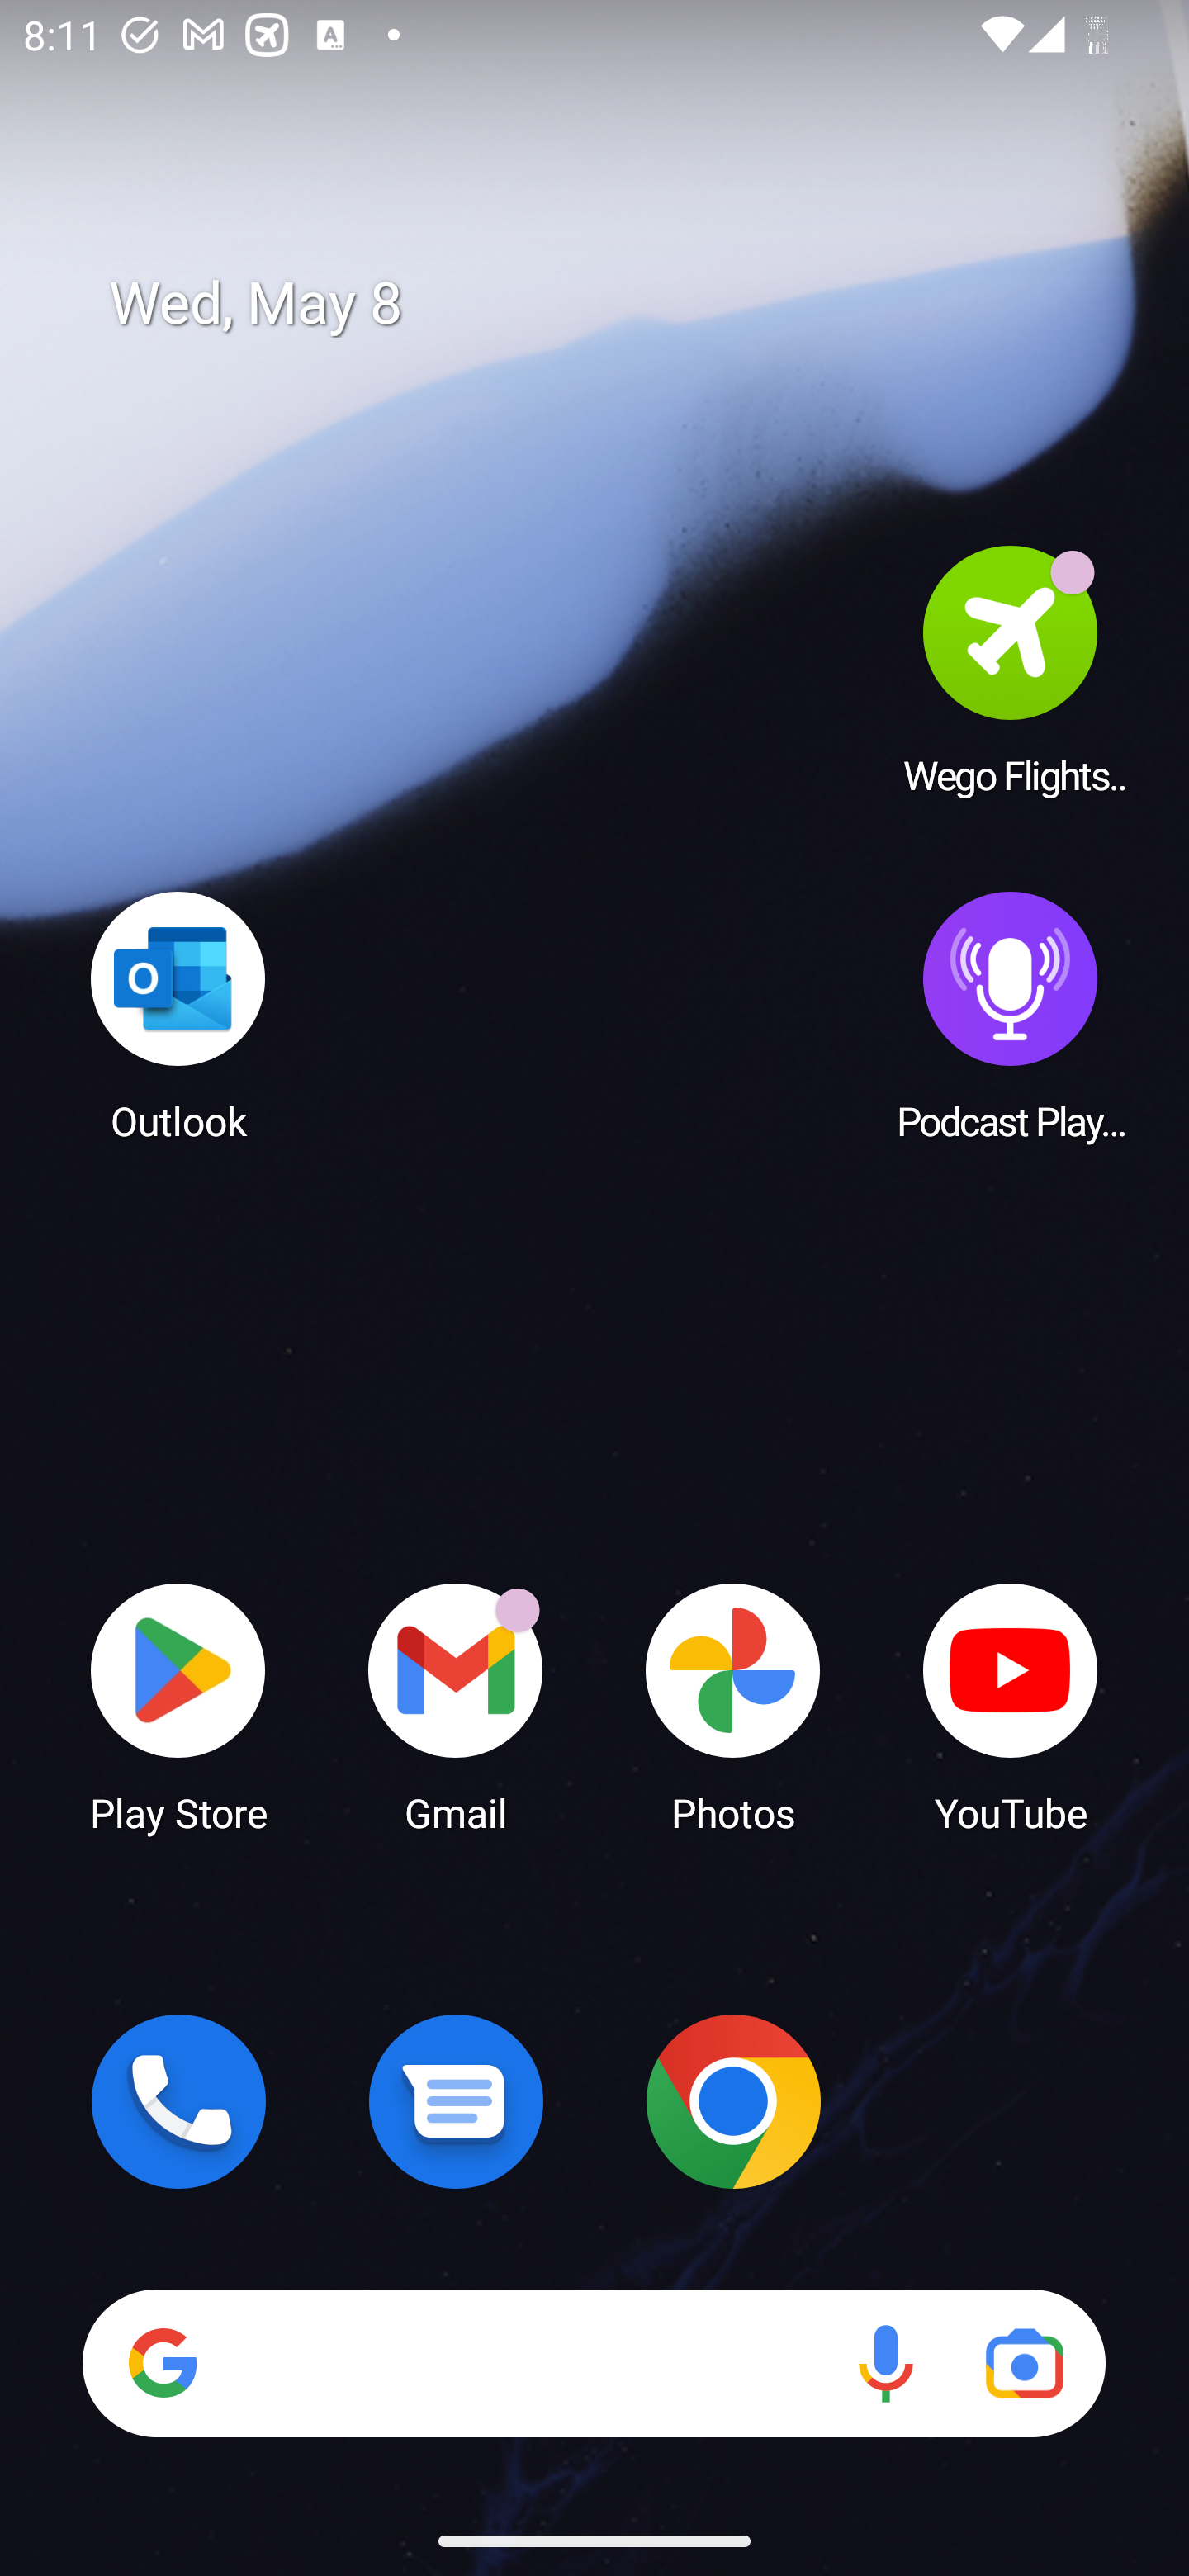 The height and width of the screenshot is (2576, 1189). Describe the element at coordinates (178, 2101) in the screenshot. I see `Phone` at that location.